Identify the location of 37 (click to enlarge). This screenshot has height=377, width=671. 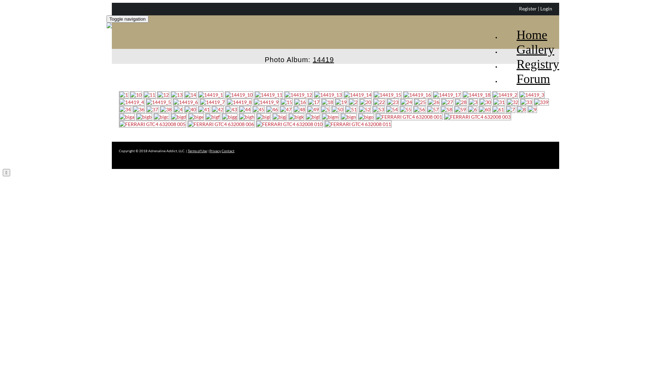
(152, 110).